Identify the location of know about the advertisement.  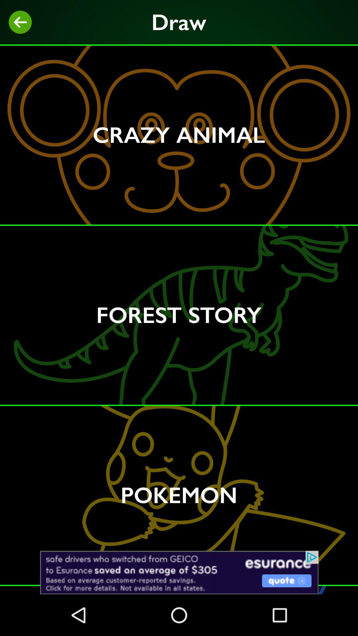
(179, 572).